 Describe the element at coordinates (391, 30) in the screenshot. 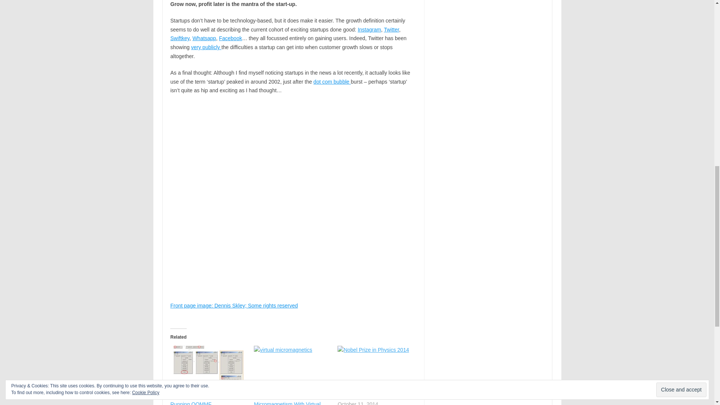

I see `Twitter` at that location.